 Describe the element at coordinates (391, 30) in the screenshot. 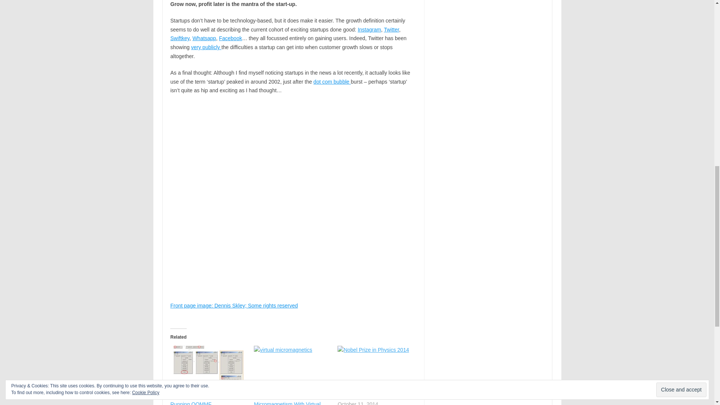

I see `Twitter` at that location.